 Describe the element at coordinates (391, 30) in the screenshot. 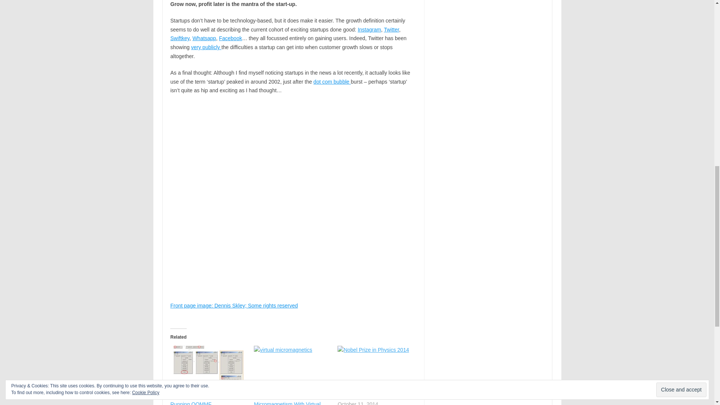

I see `Twitter` at that location.